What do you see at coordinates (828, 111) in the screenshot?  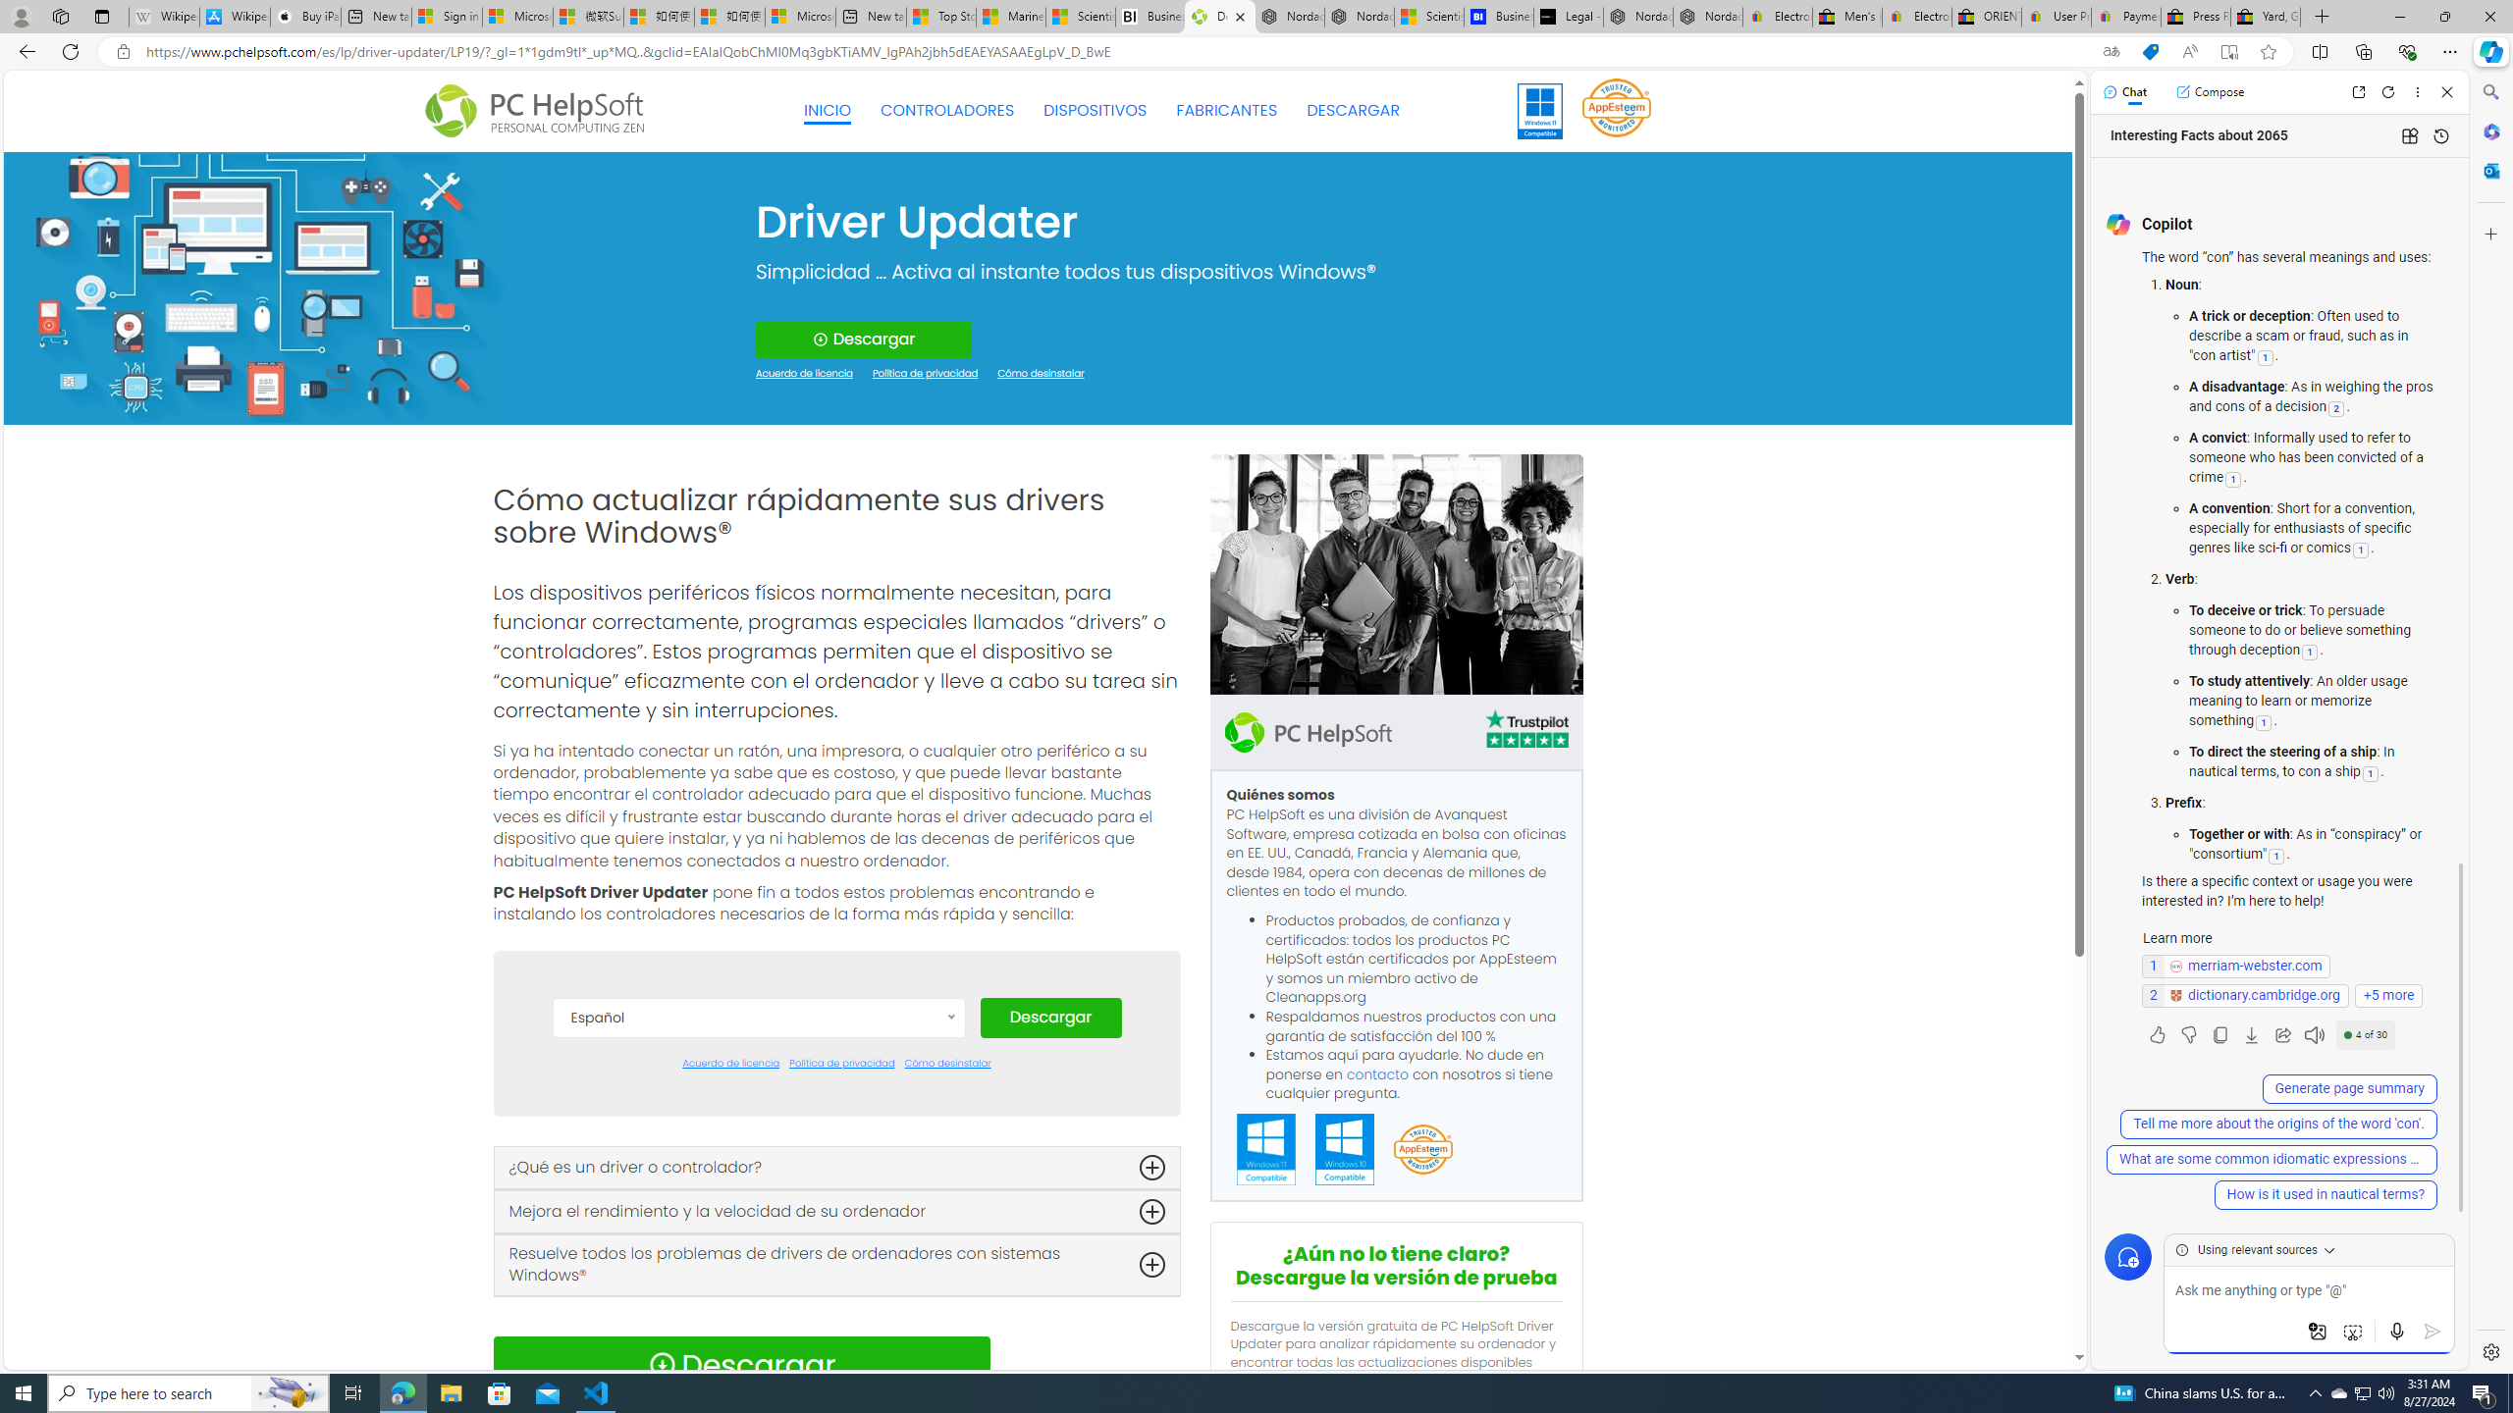 I see `INICIO` at bounding box center [828, 111].